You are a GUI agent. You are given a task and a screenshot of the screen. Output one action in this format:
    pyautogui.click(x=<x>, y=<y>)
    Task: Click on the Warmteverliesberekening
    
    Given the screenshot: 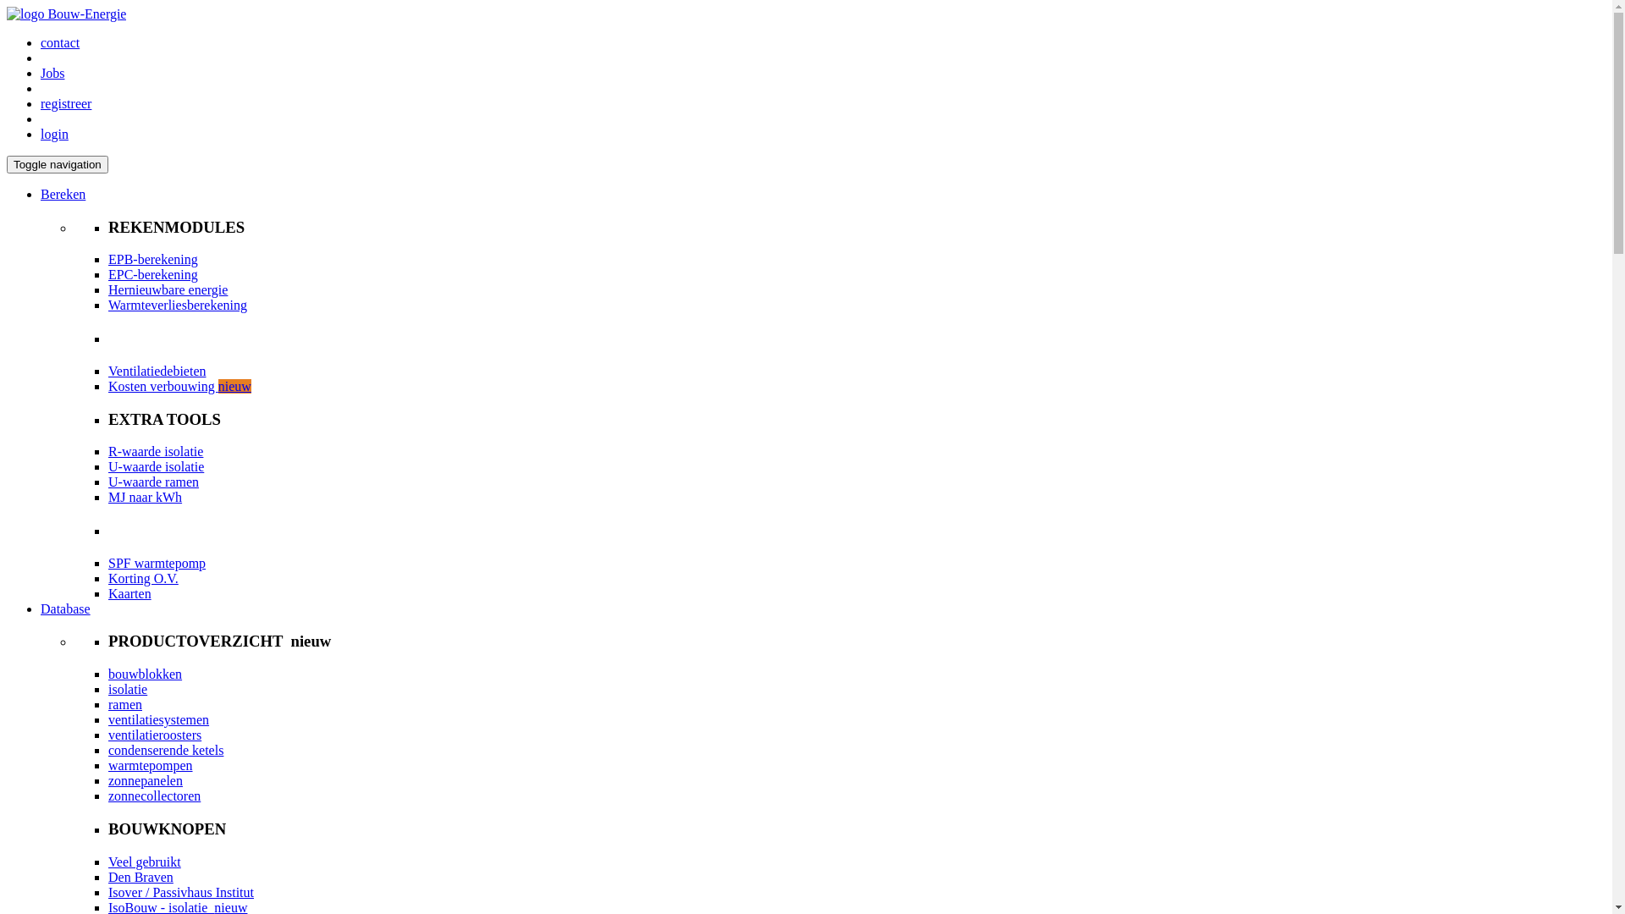 What is the action you would take?
    pyautogui.click(x=178, y=305)
    